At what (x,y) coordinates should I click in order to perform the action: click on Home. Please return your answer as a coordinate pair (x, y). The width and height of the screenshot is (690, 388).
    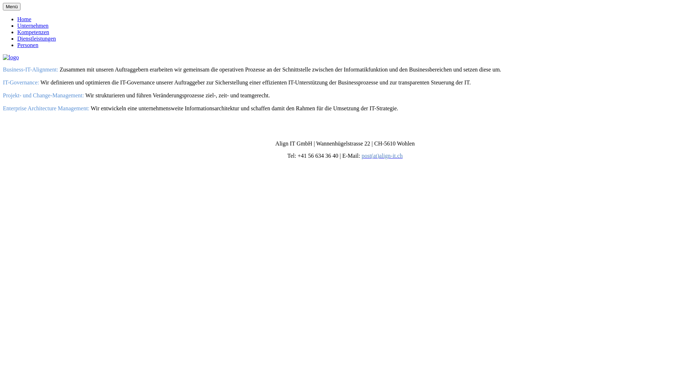
    Looking at the image, I should click on (24, 19).